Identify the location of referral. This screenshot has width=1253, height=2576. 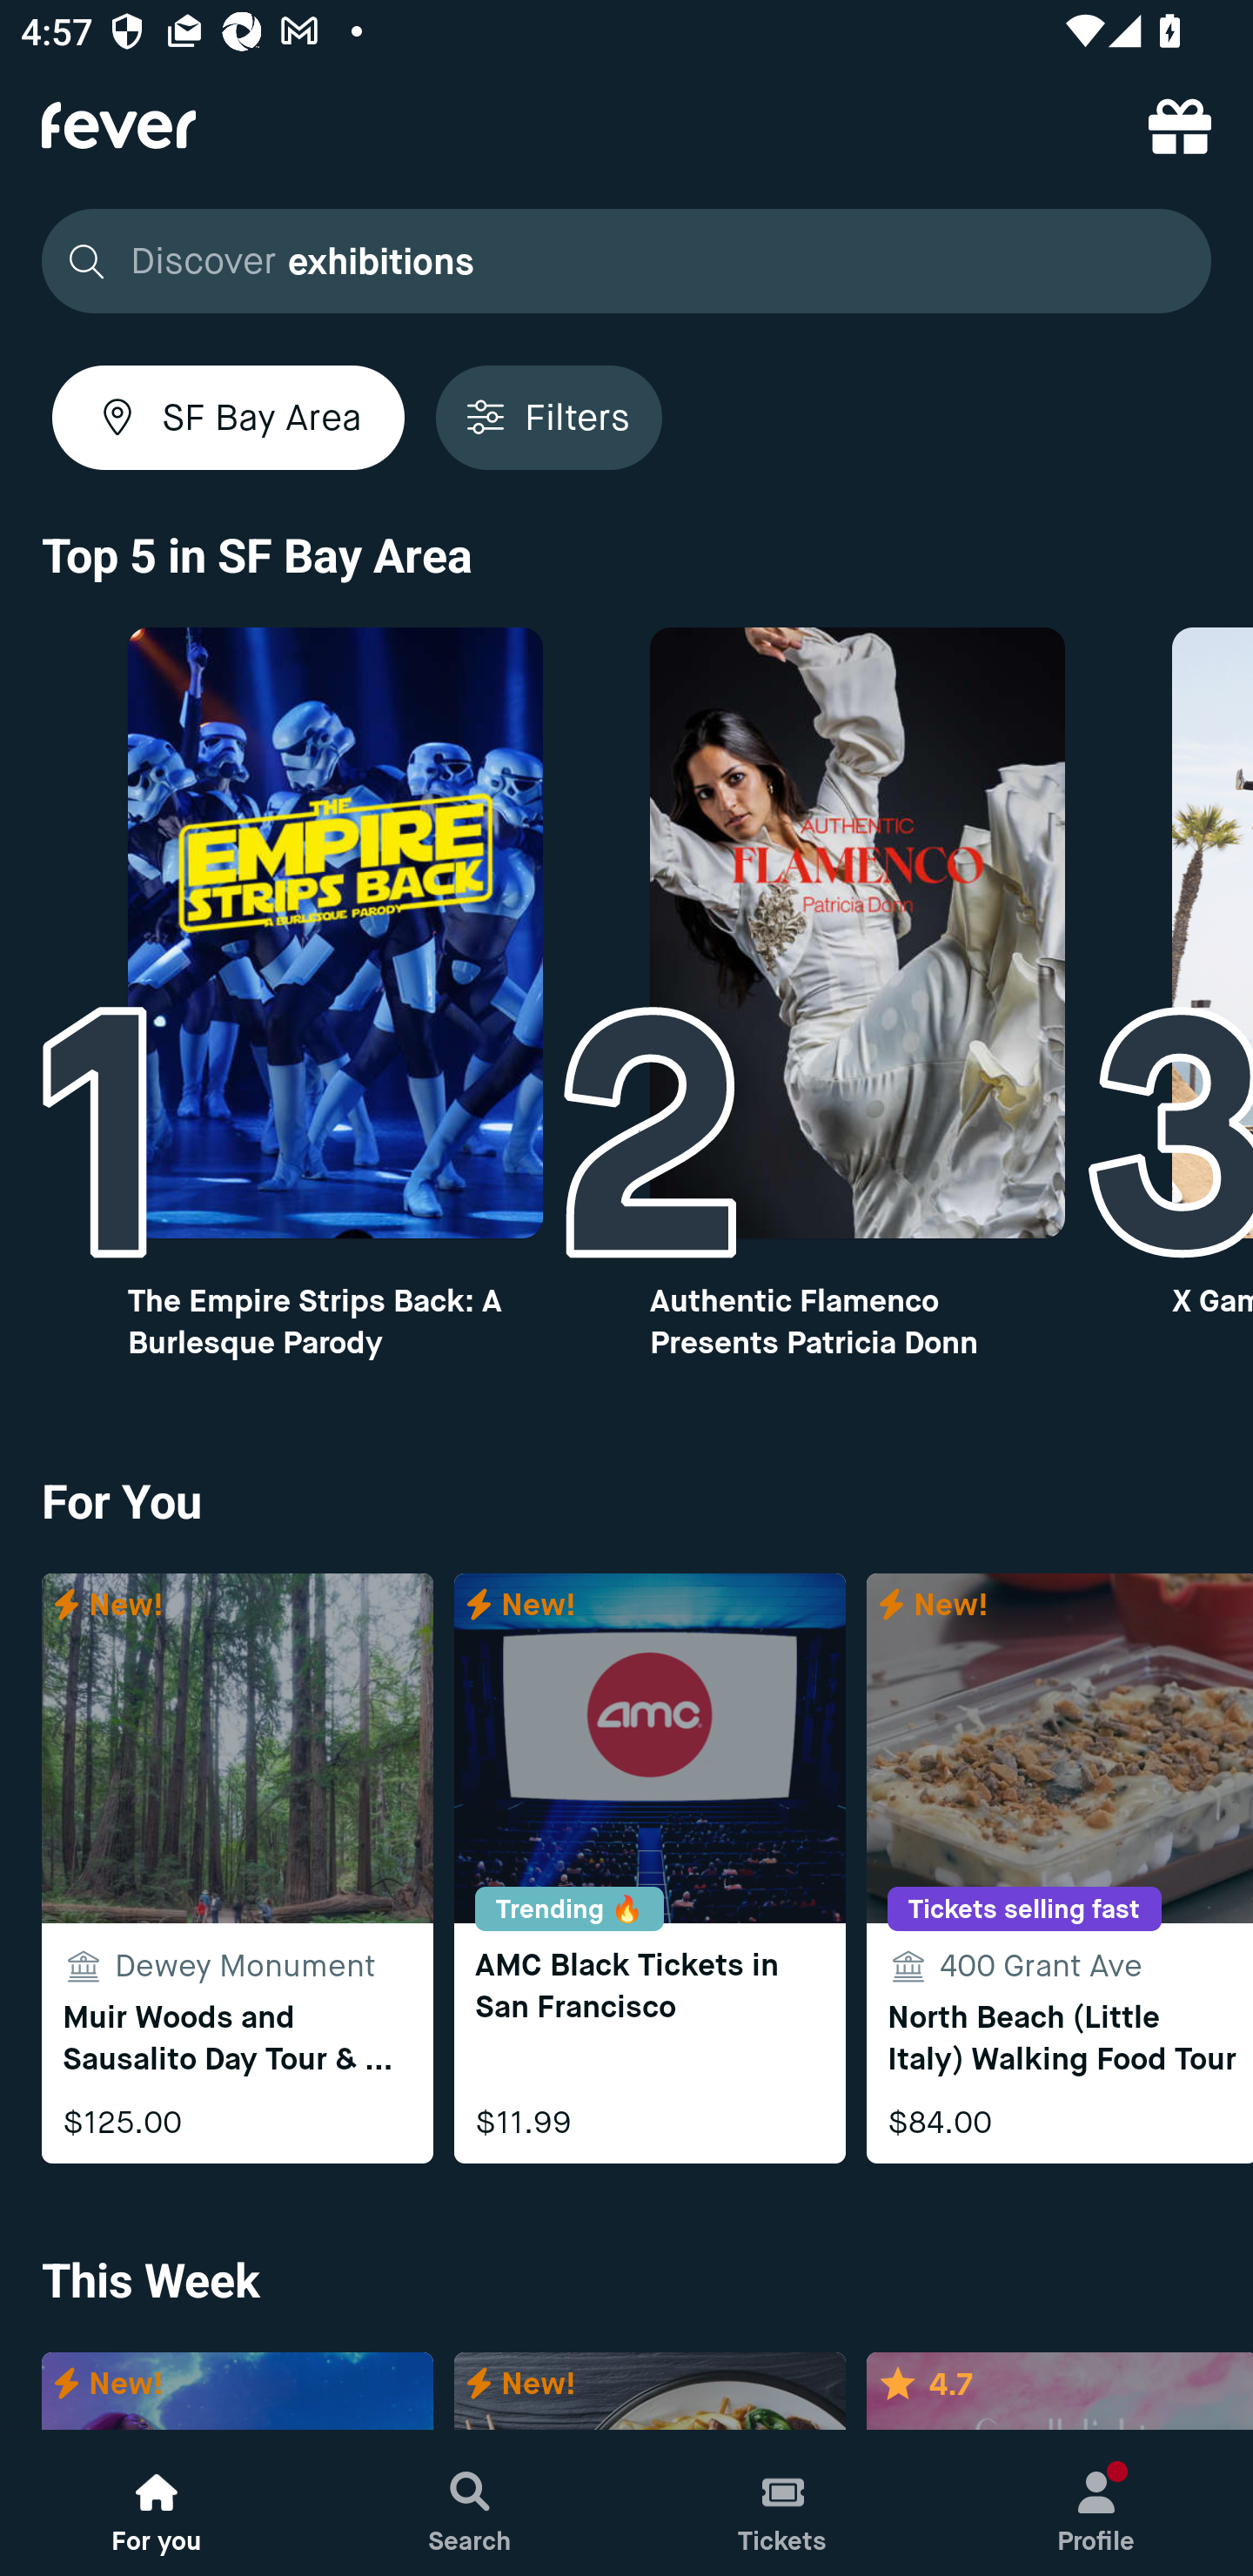
(1180, 125).